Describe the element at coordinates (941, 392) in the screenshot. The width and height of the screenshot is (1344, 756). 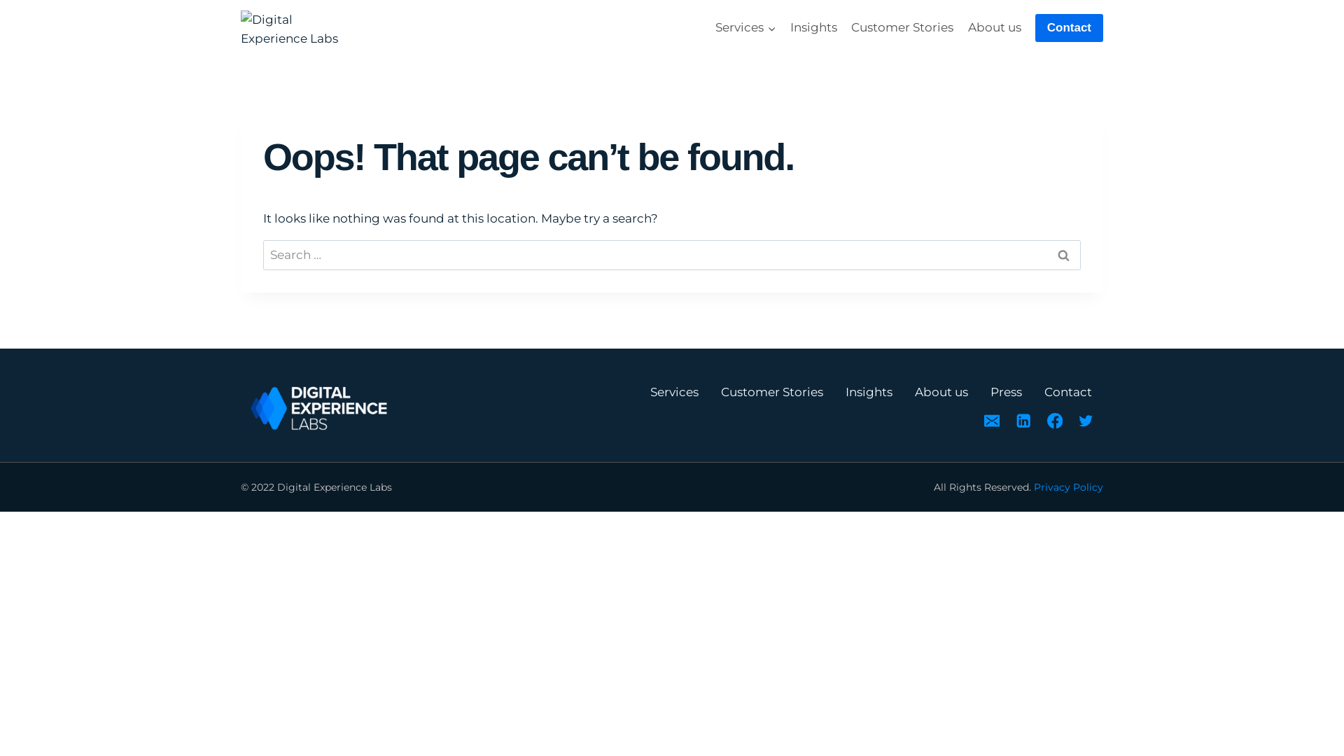
I see `About us` at that location.